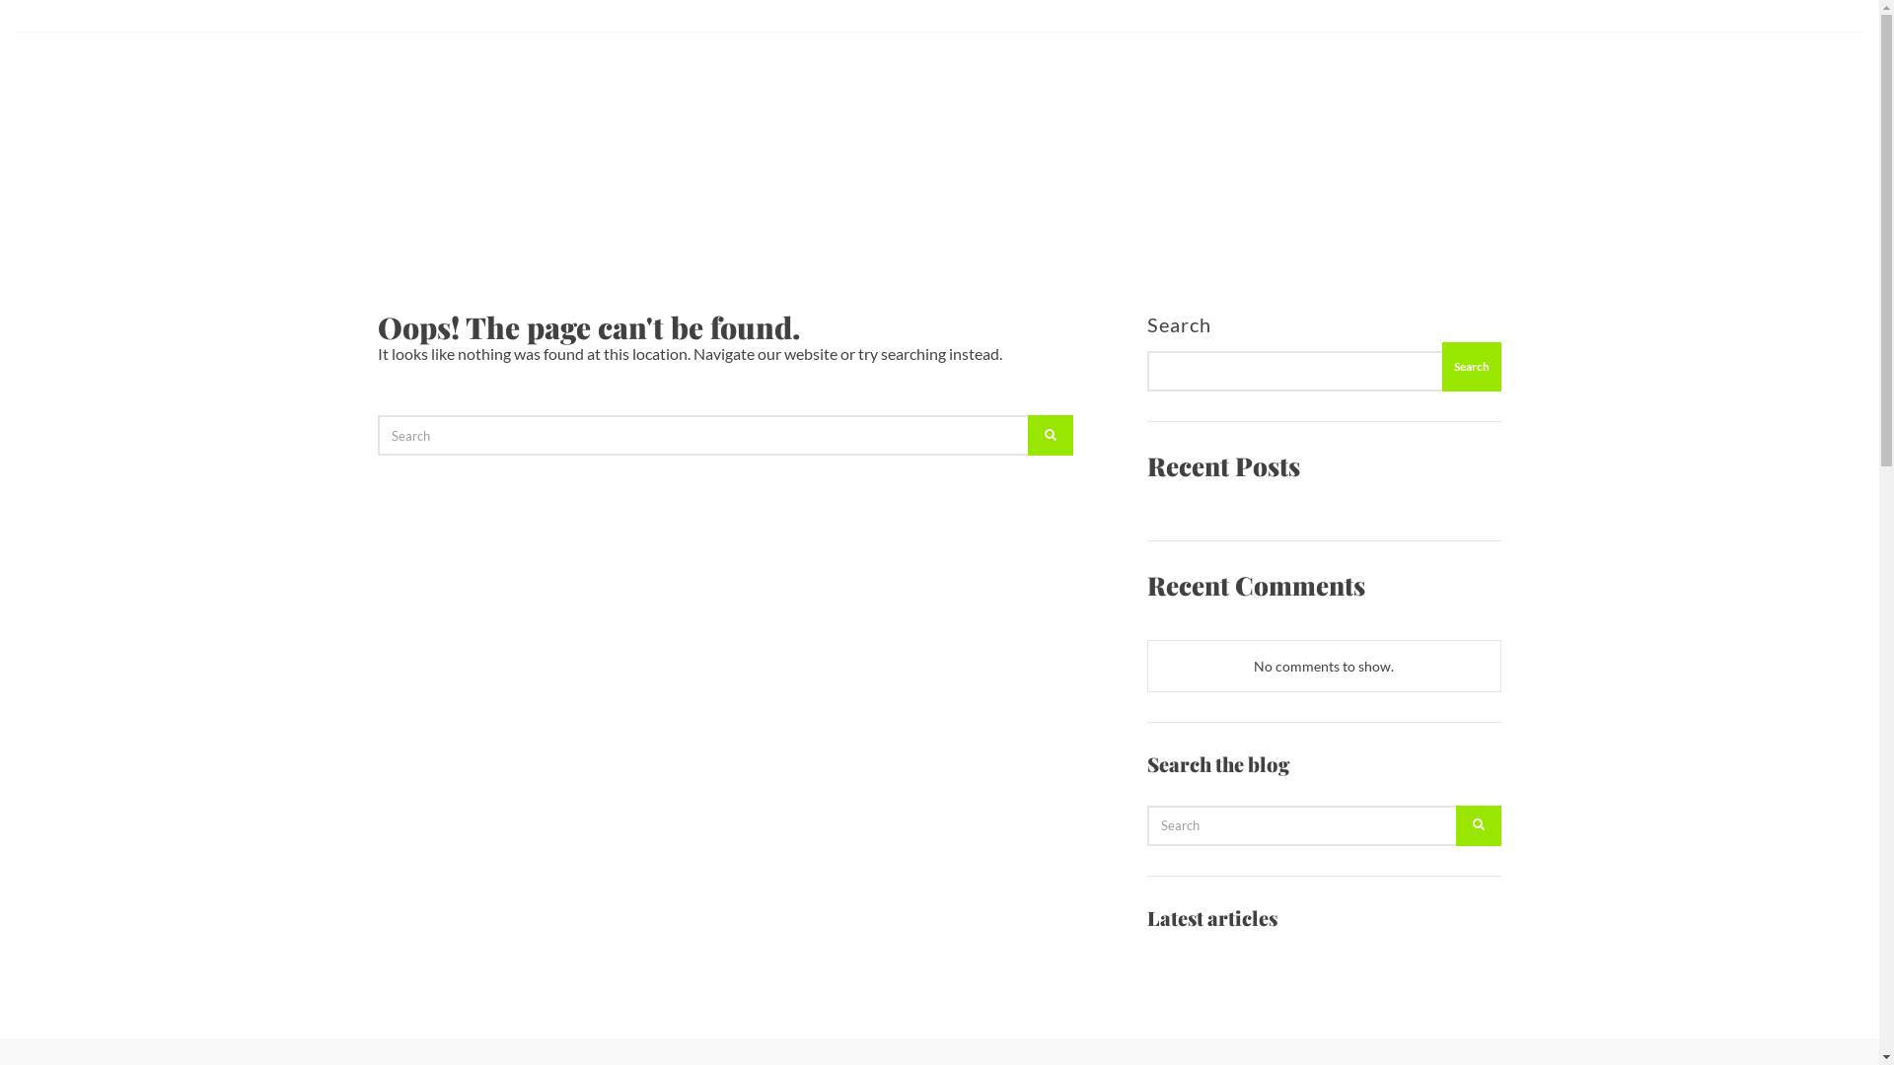 The width and height of the screenshot is (1894, 1065). I want to click on HOME, so click(53, 80).